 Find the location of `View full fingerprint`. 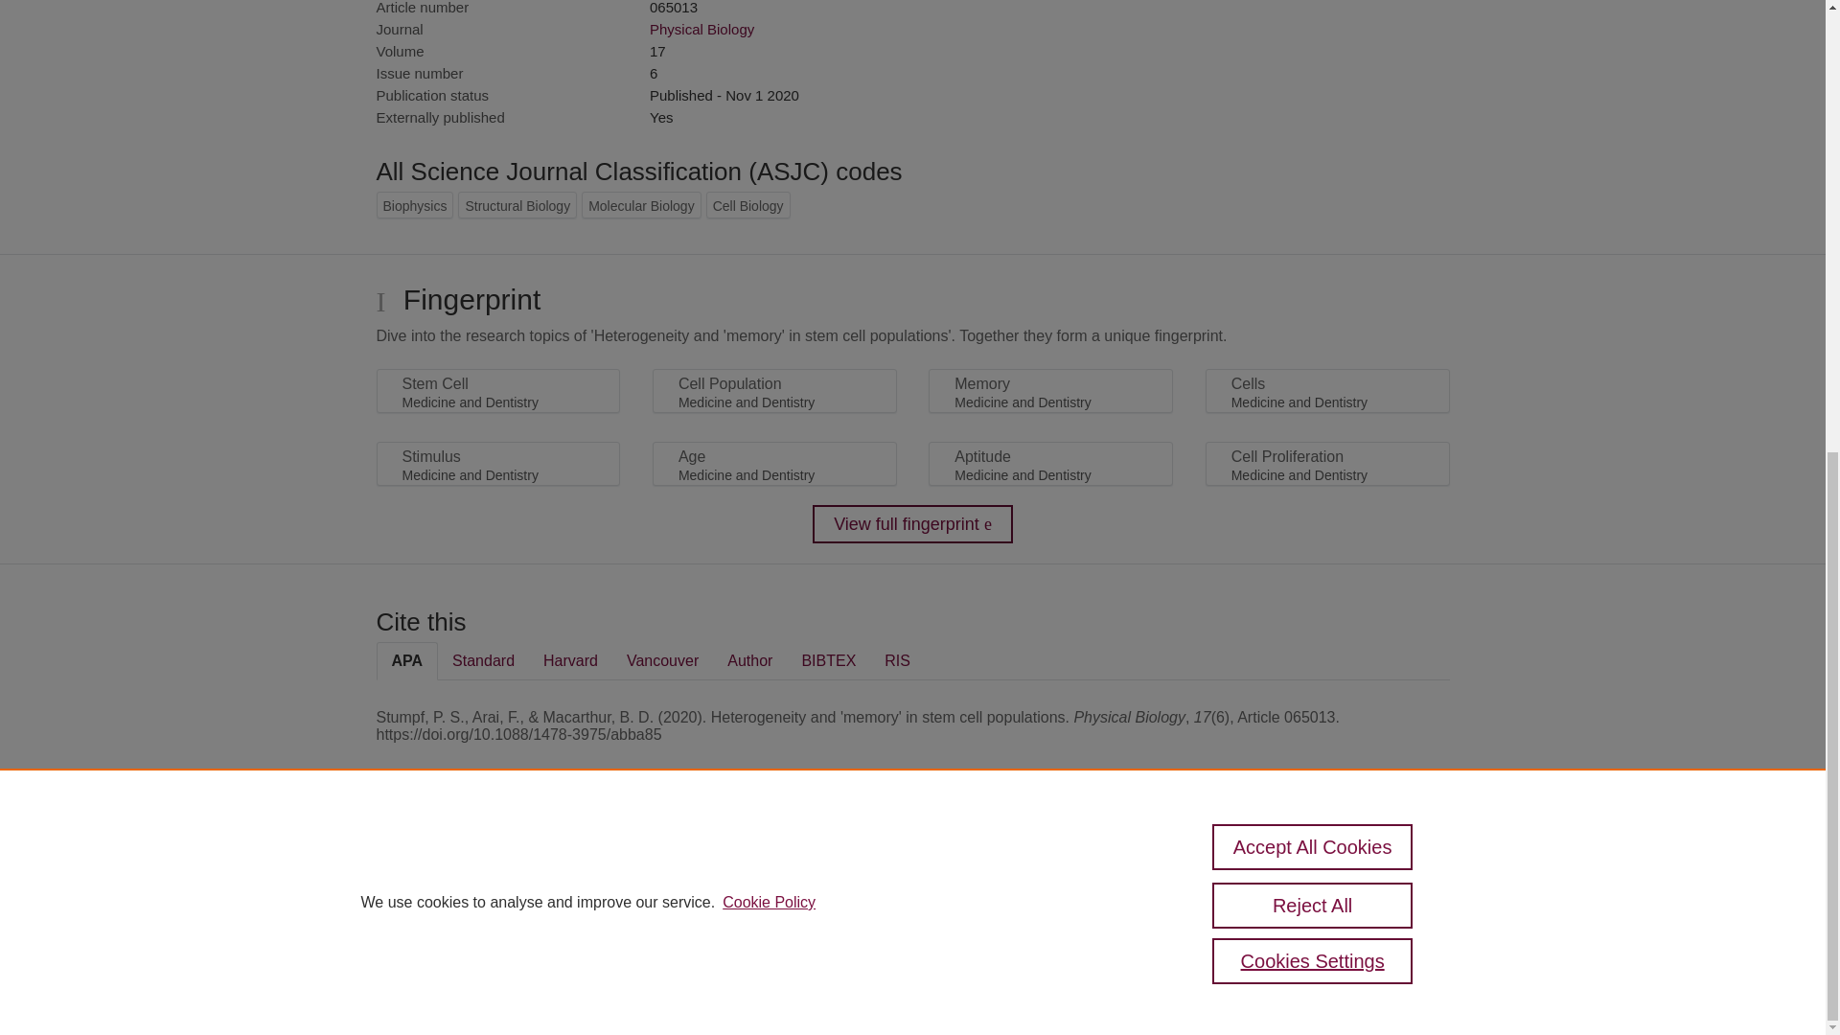

View full fingerprint is located at coordinates (912, 524).